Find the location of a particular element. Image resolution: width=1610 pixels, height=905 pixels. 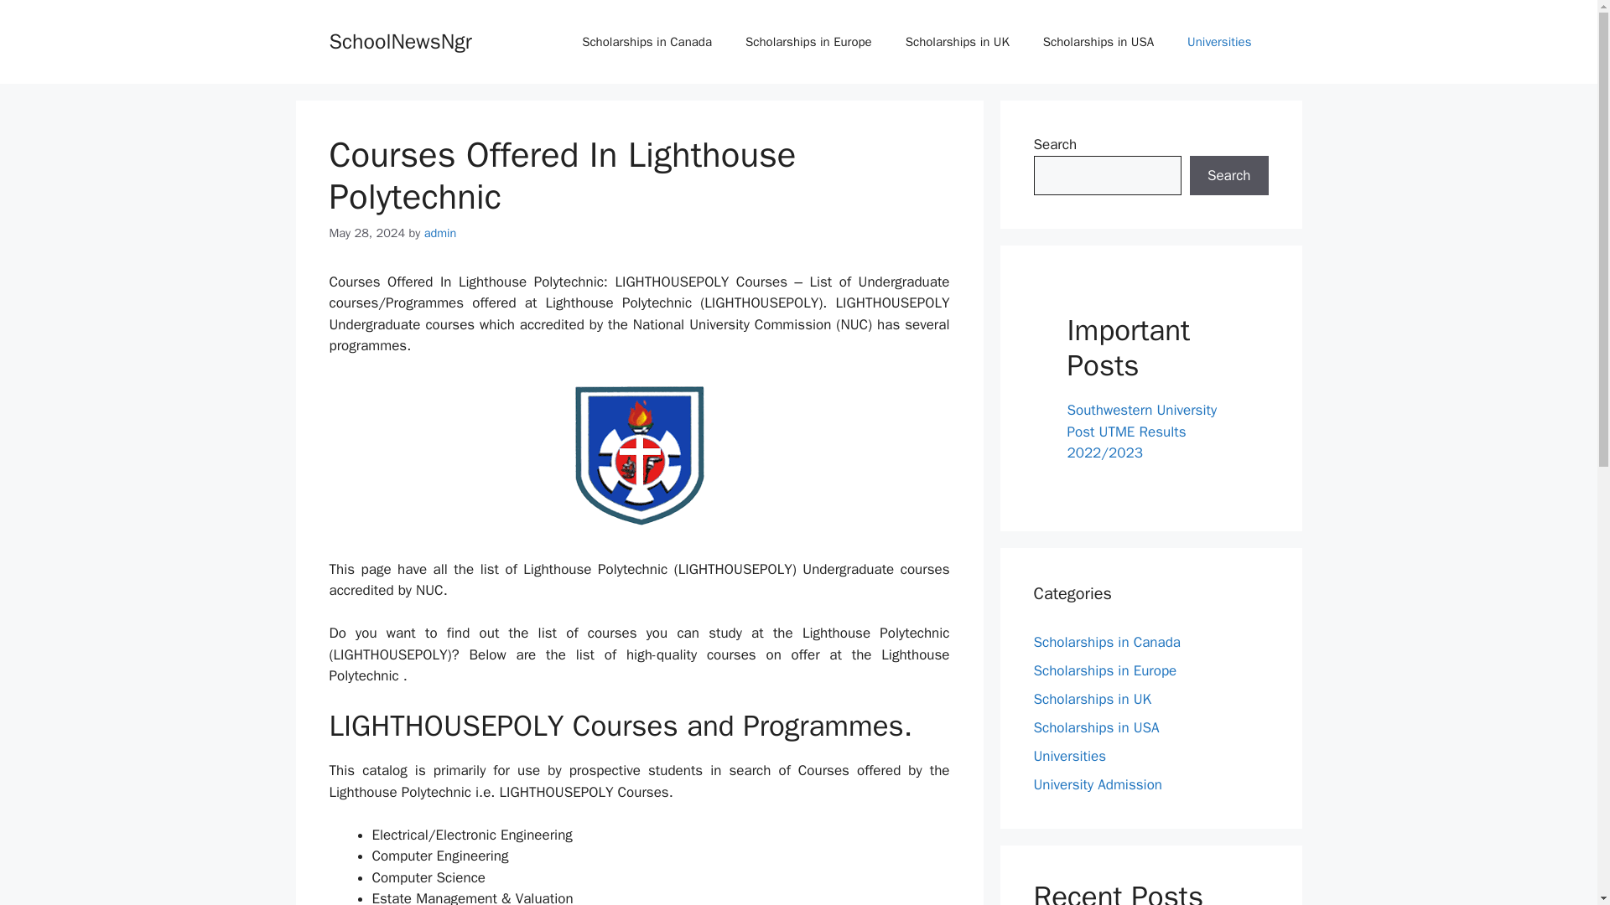

University Admission is located at coordinates (1097, 784).